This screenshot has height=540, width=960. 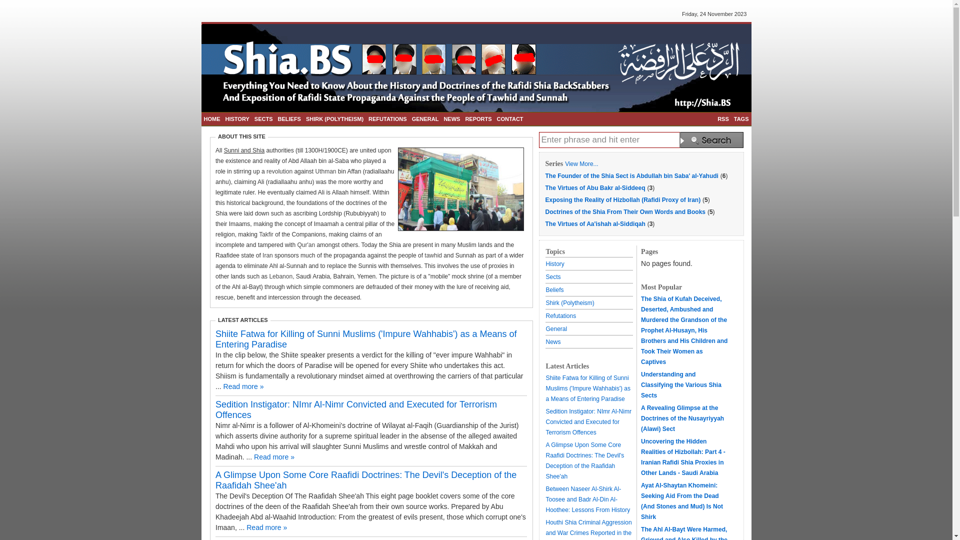 I want to click on evolution, so click(x=280, y=171).